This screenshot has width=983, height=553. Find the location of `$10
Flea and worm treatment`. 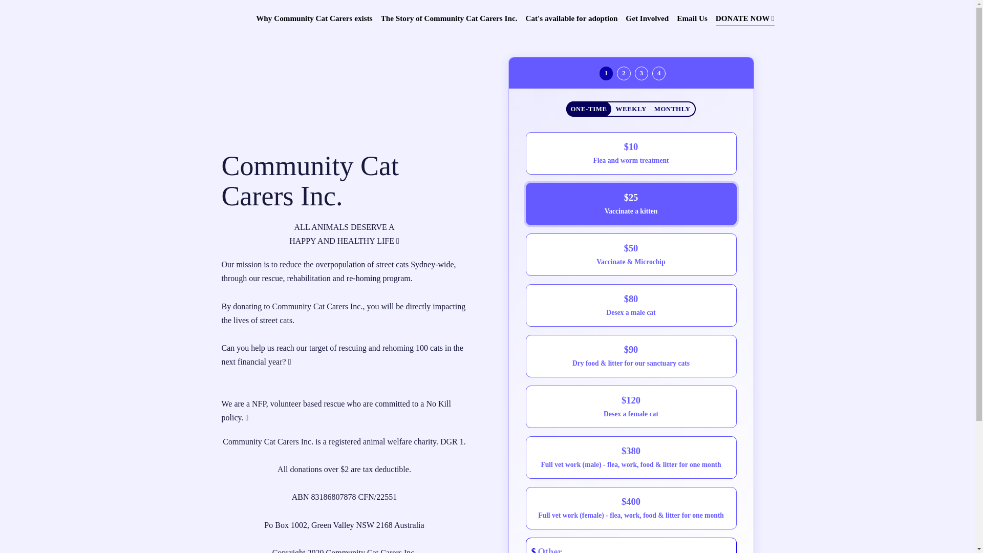

$10
Flea and worm treatment is located at coordinates (631, 154).